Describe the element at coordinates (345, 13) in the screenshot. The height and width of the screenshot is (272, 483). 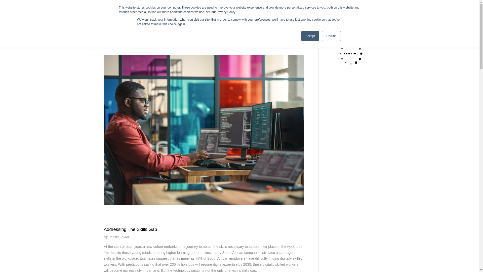
I see `Feature in Public Sector Leaders` at that location.